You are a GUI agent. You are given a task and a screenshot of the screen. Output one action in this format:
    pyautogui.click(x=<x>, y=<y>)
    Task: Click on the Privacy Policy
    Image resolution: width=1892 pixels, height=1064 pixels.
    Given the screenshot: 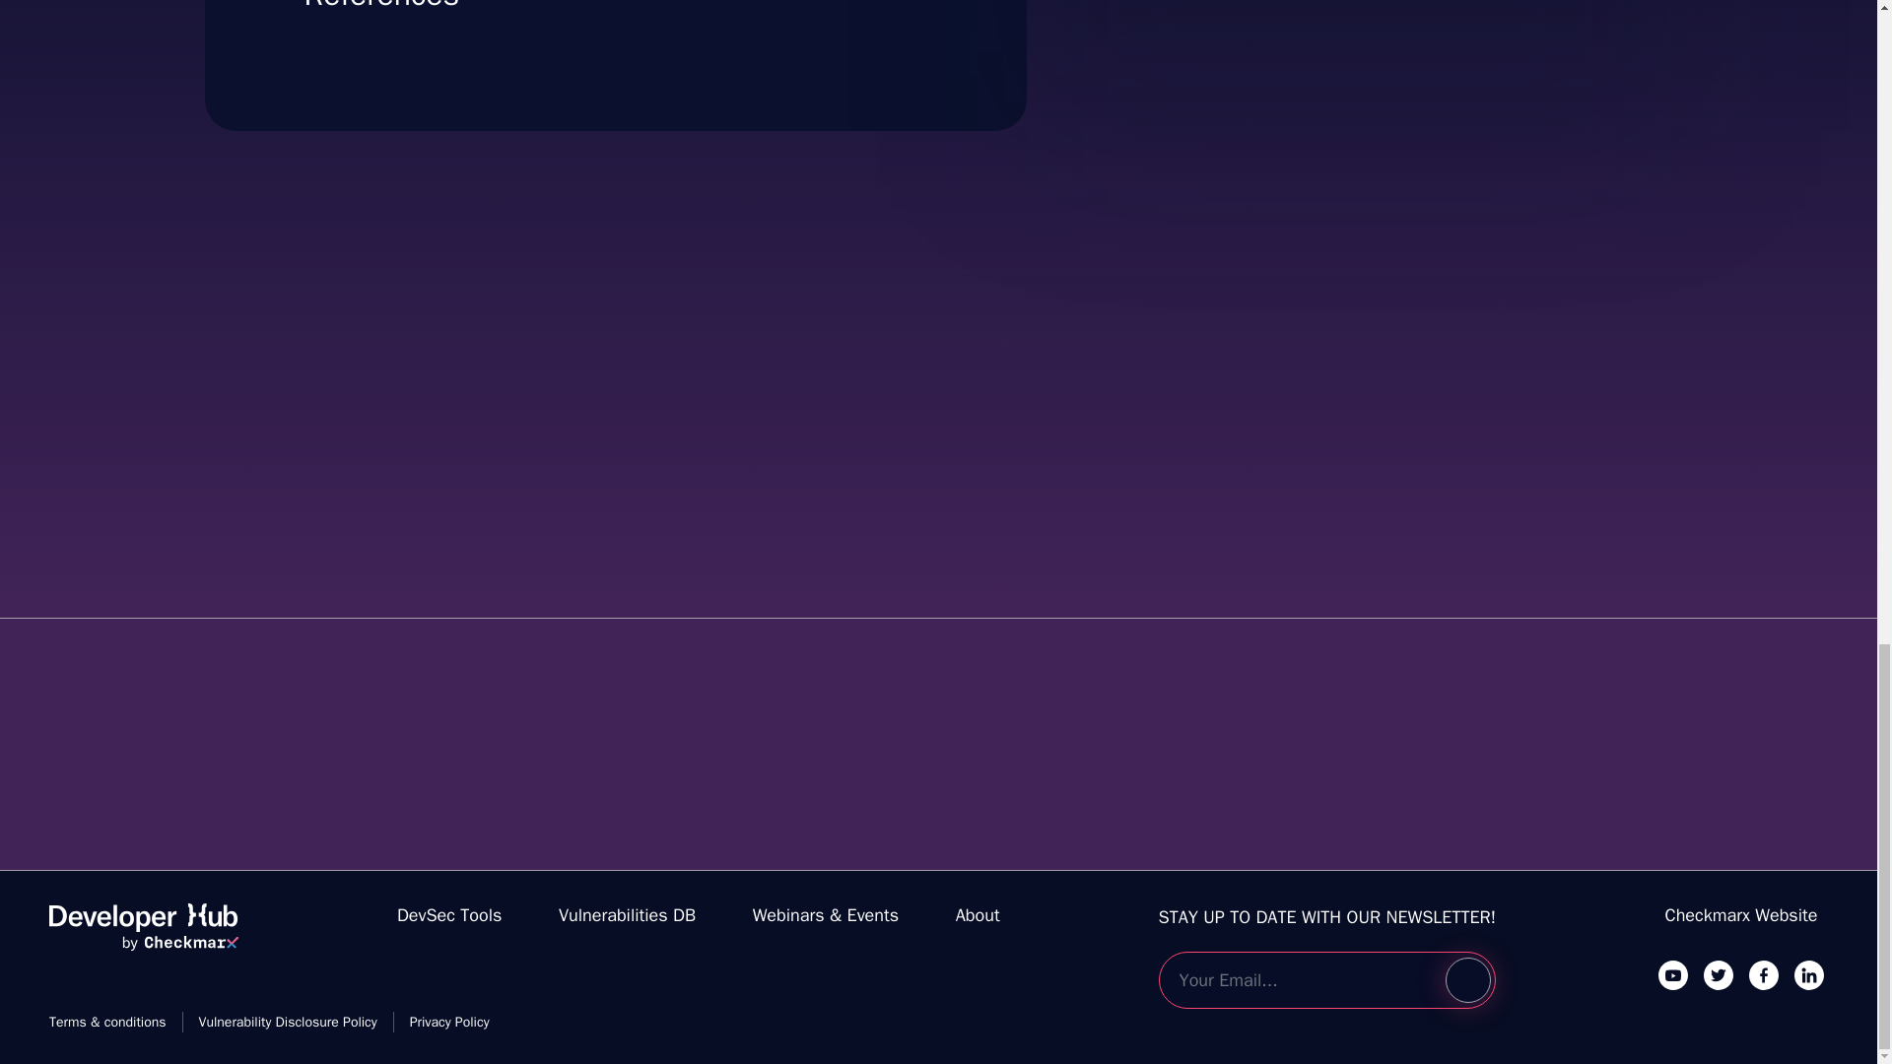 What is the action you would take?
    pyautogui.click(x=978, y=914)
    